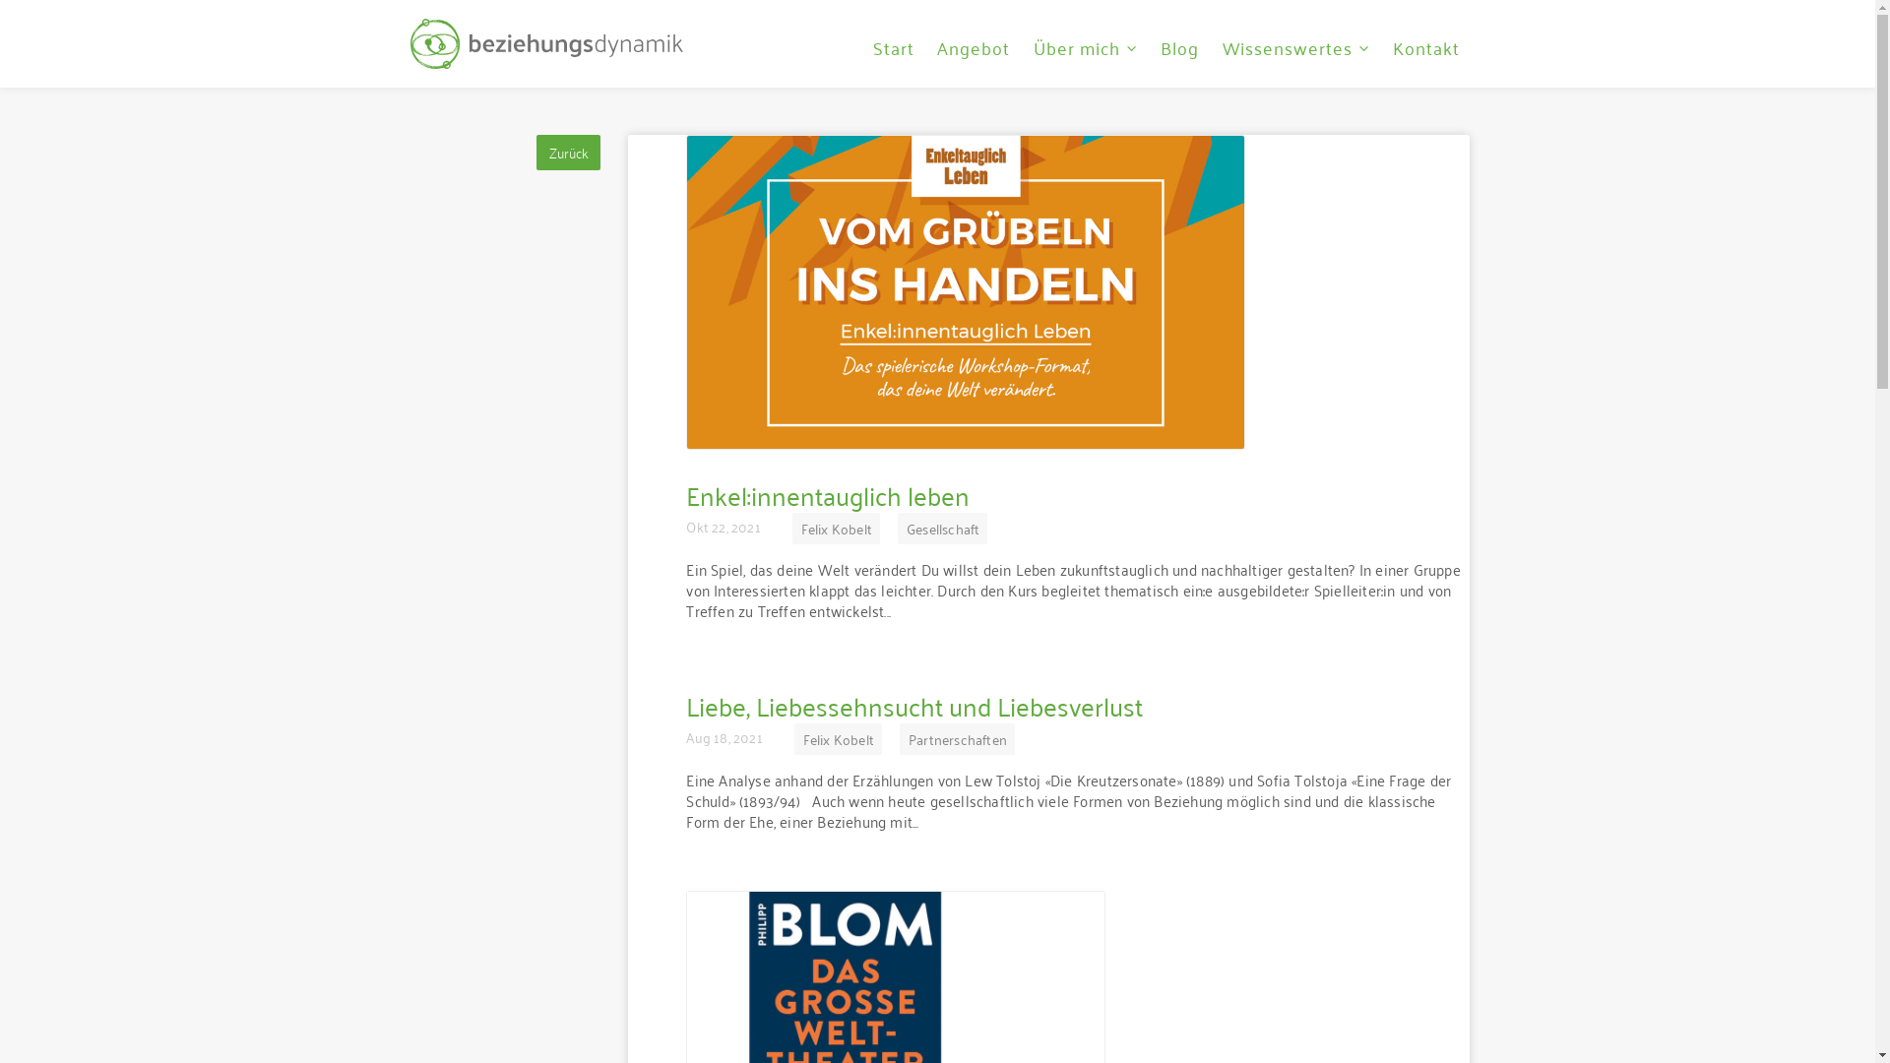 This screenshot has height=1063, width=1890. Describe the element at coordinates (1425, 46) in the screenshot. I see `Kontakt` at that location.